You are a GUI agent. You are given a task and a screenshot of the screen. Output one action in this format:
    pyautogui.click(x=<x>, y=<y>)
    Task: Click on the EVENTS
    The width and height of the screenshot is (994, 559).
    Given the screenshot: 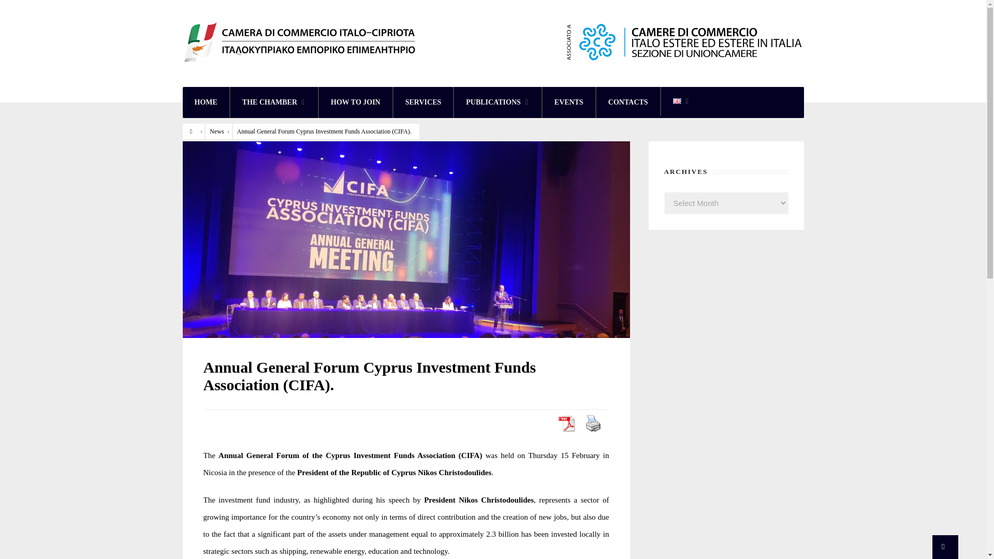 What is the action you would take?
    pyautogui.click(x=569, y=102)
    